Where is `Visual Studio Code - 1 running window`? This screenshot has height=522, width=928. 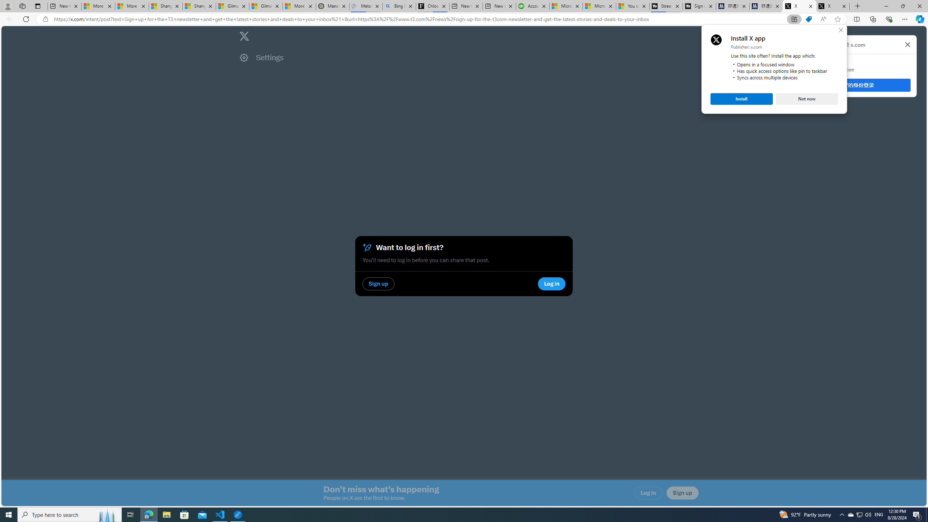
Visual Studio Code - 1 running window is located at coordinates (903, 6).